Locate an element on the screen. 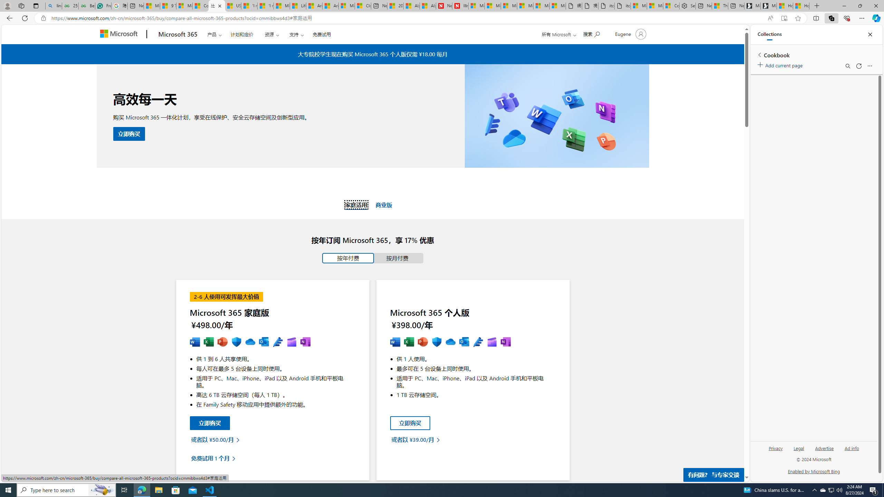 The height and width of the screenshot is (497, 884). MS Outlook  is located at coordinates (464, 342).